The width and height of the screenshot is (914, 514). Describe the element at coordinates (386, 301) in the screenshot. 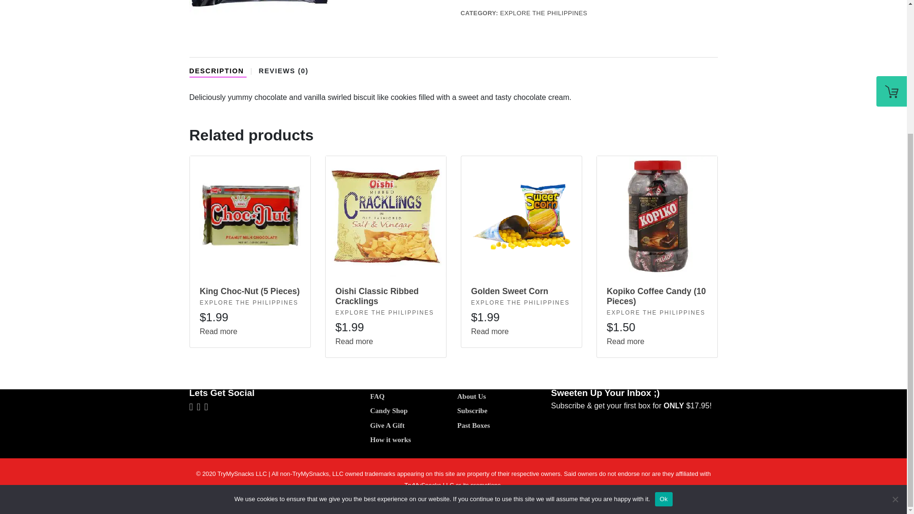

I see `Oishi Classic Ribbed Cracklings` at that location.